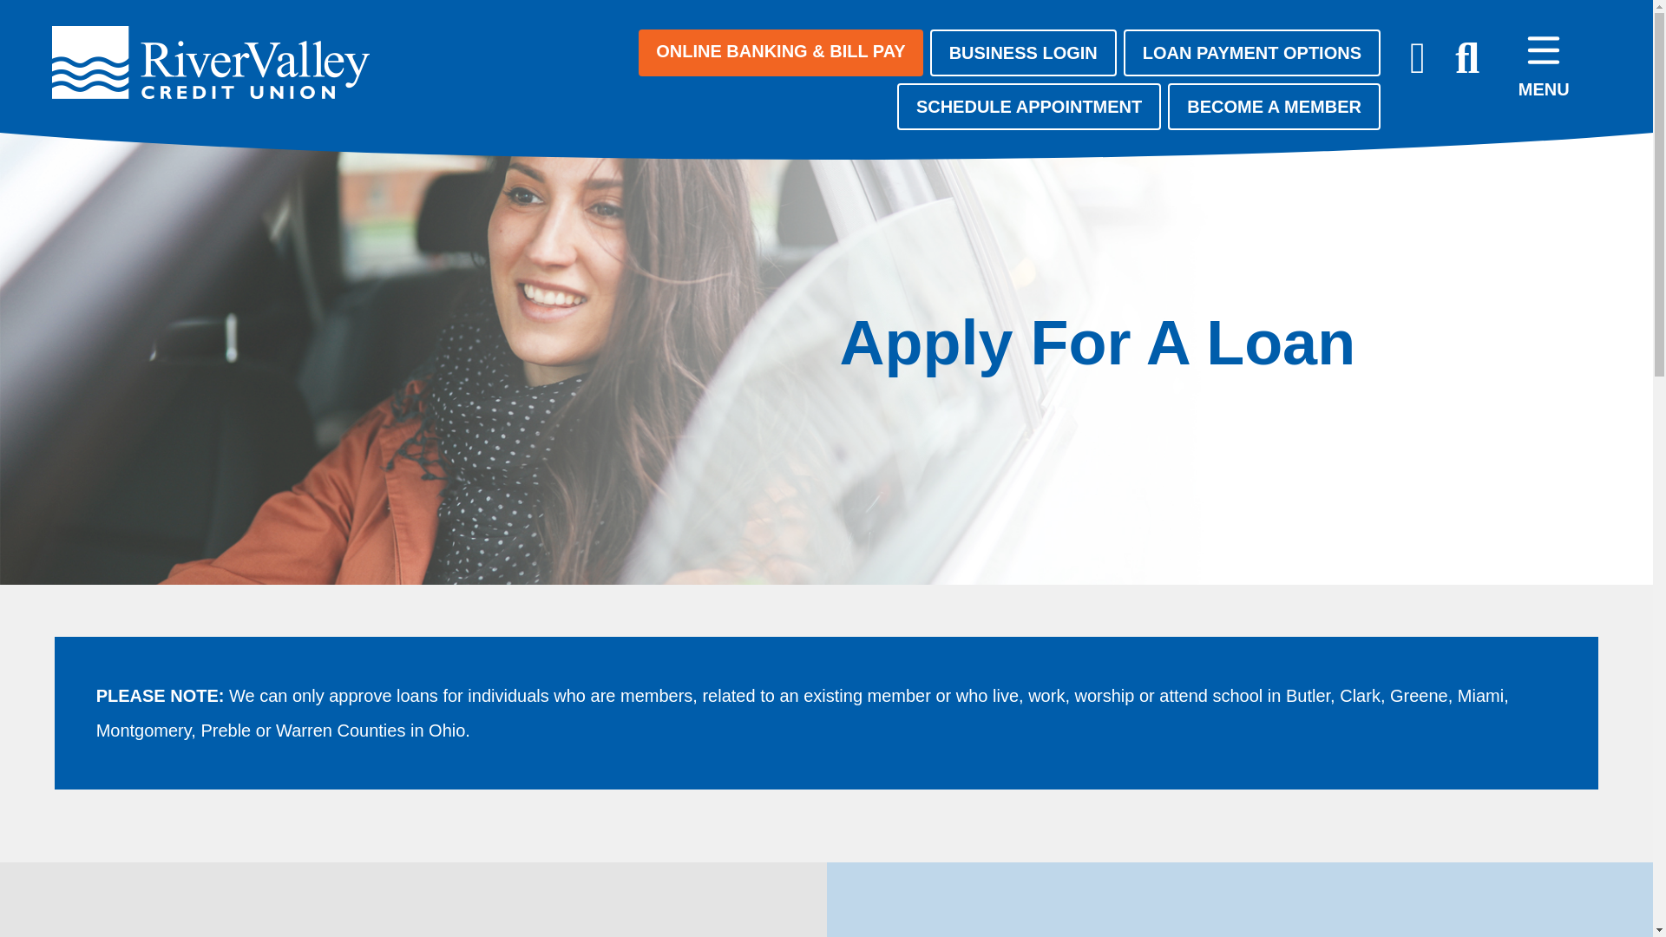 The width and height of the screenshot is (1666, 937). I want to click on BUSINESS LOGIN, so click(1022, 52).